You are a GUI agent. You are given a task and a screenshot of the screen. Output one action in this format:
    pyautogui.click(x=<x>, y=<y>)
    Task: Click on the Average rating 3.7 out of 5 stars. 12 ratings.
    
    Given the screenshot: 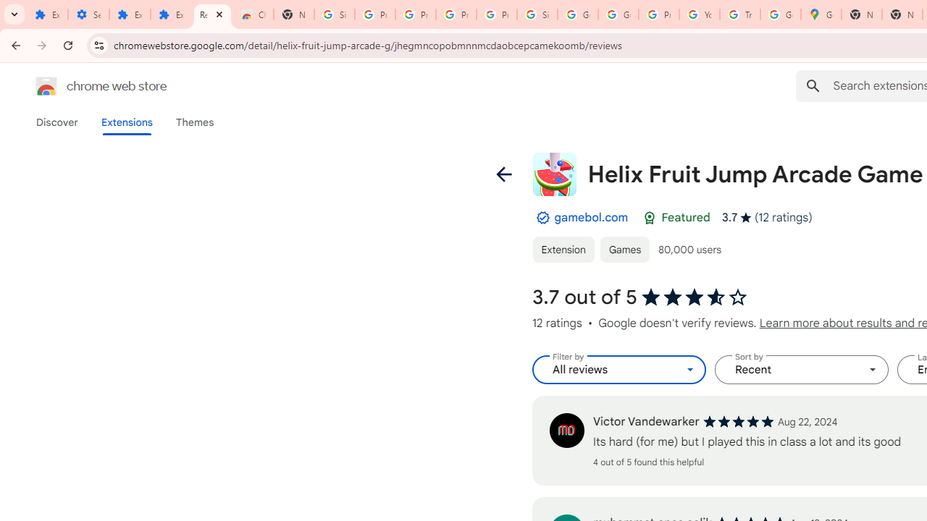 What is the action you would take?
    pyautogui.click(x=766, y=217)
    